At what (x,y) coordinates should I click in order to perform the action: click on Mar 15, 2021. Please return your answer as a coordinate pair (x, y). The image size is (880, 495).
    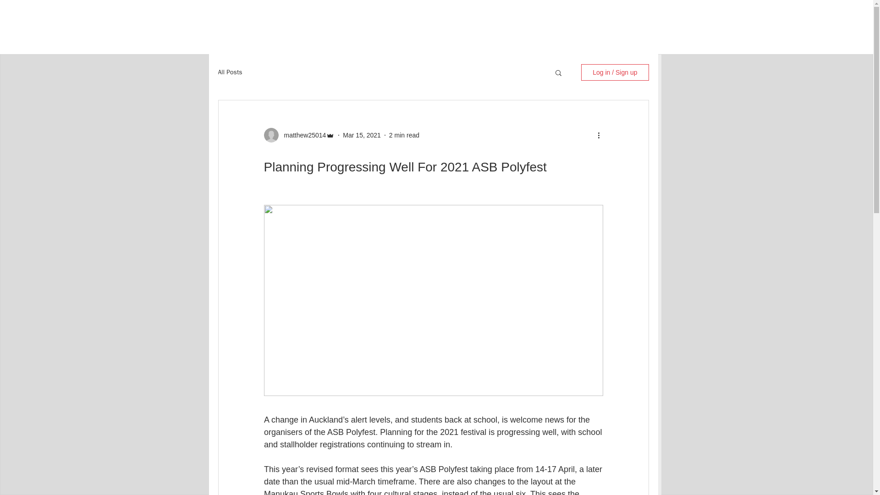
    Looking at the image, I should click on (362, 135).